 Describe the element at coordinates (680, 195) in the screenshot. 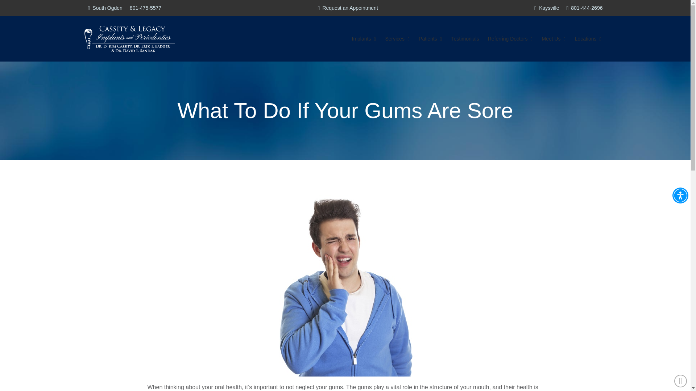

I see `Accessibility Menu` at that location.